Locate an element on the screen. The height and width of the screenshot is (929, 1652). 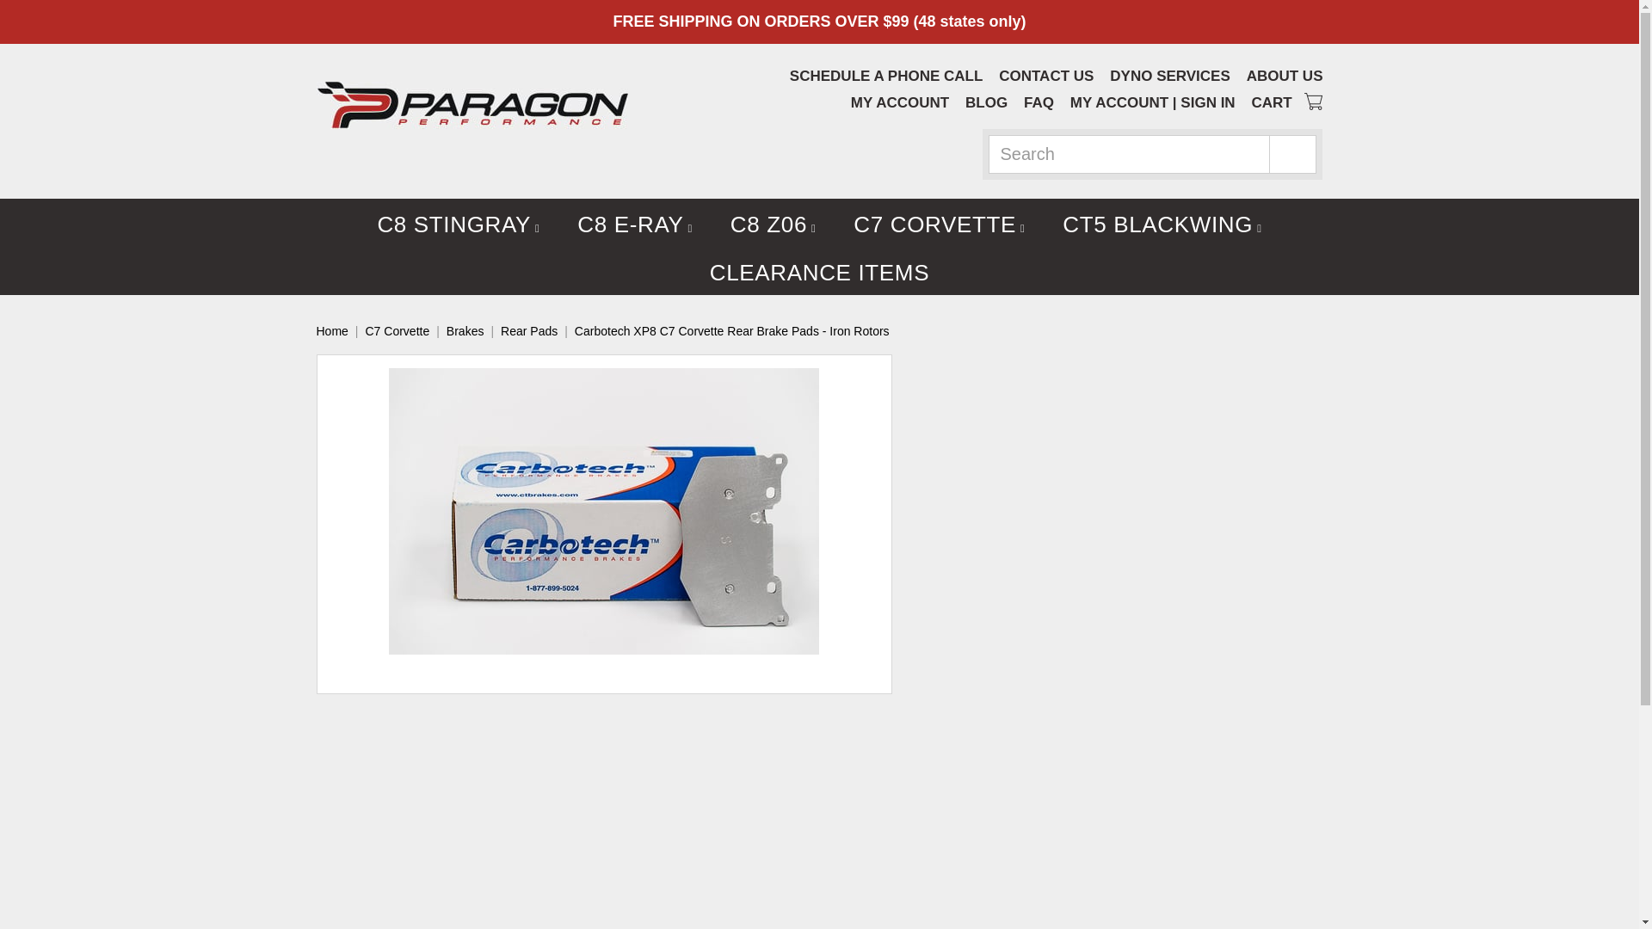
MY ACCOUNT is located at coordinates (899, 102).